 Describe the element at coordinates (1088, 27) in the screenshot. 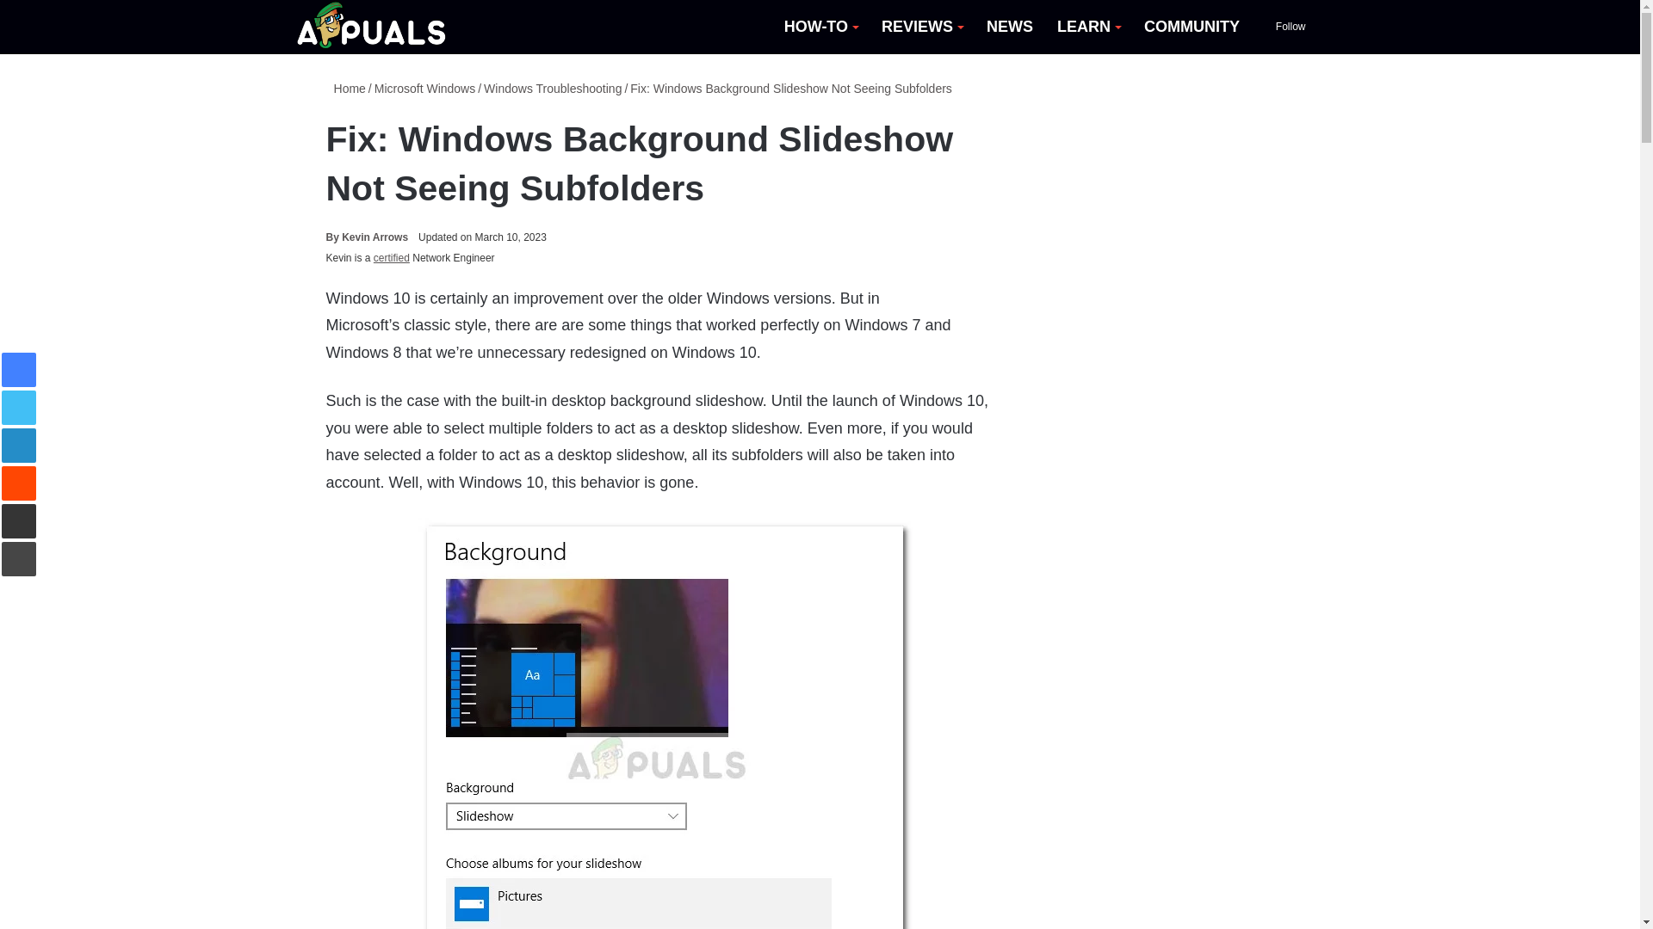

I see `LEARN` at that location.